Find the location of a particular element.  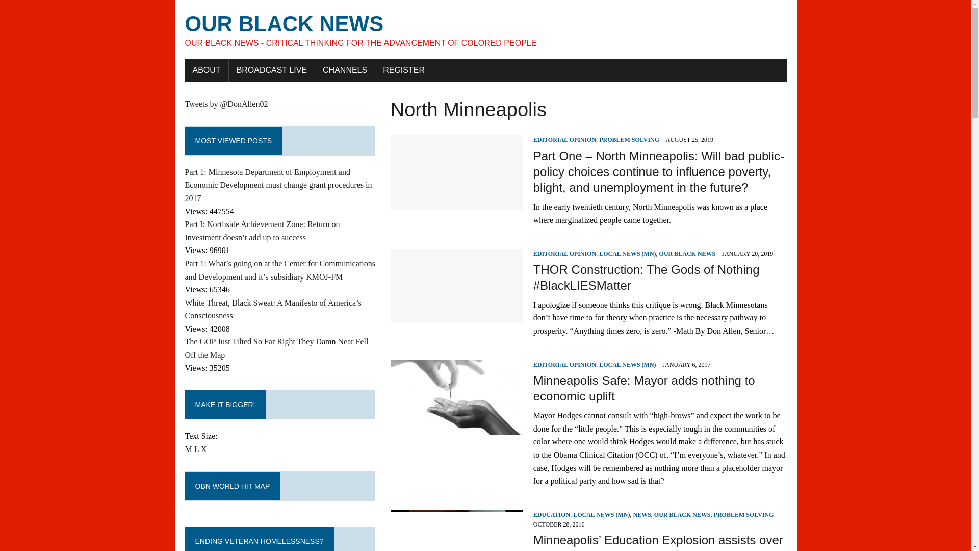

BROADCAST LIVE is located at coordinates (271, 70).